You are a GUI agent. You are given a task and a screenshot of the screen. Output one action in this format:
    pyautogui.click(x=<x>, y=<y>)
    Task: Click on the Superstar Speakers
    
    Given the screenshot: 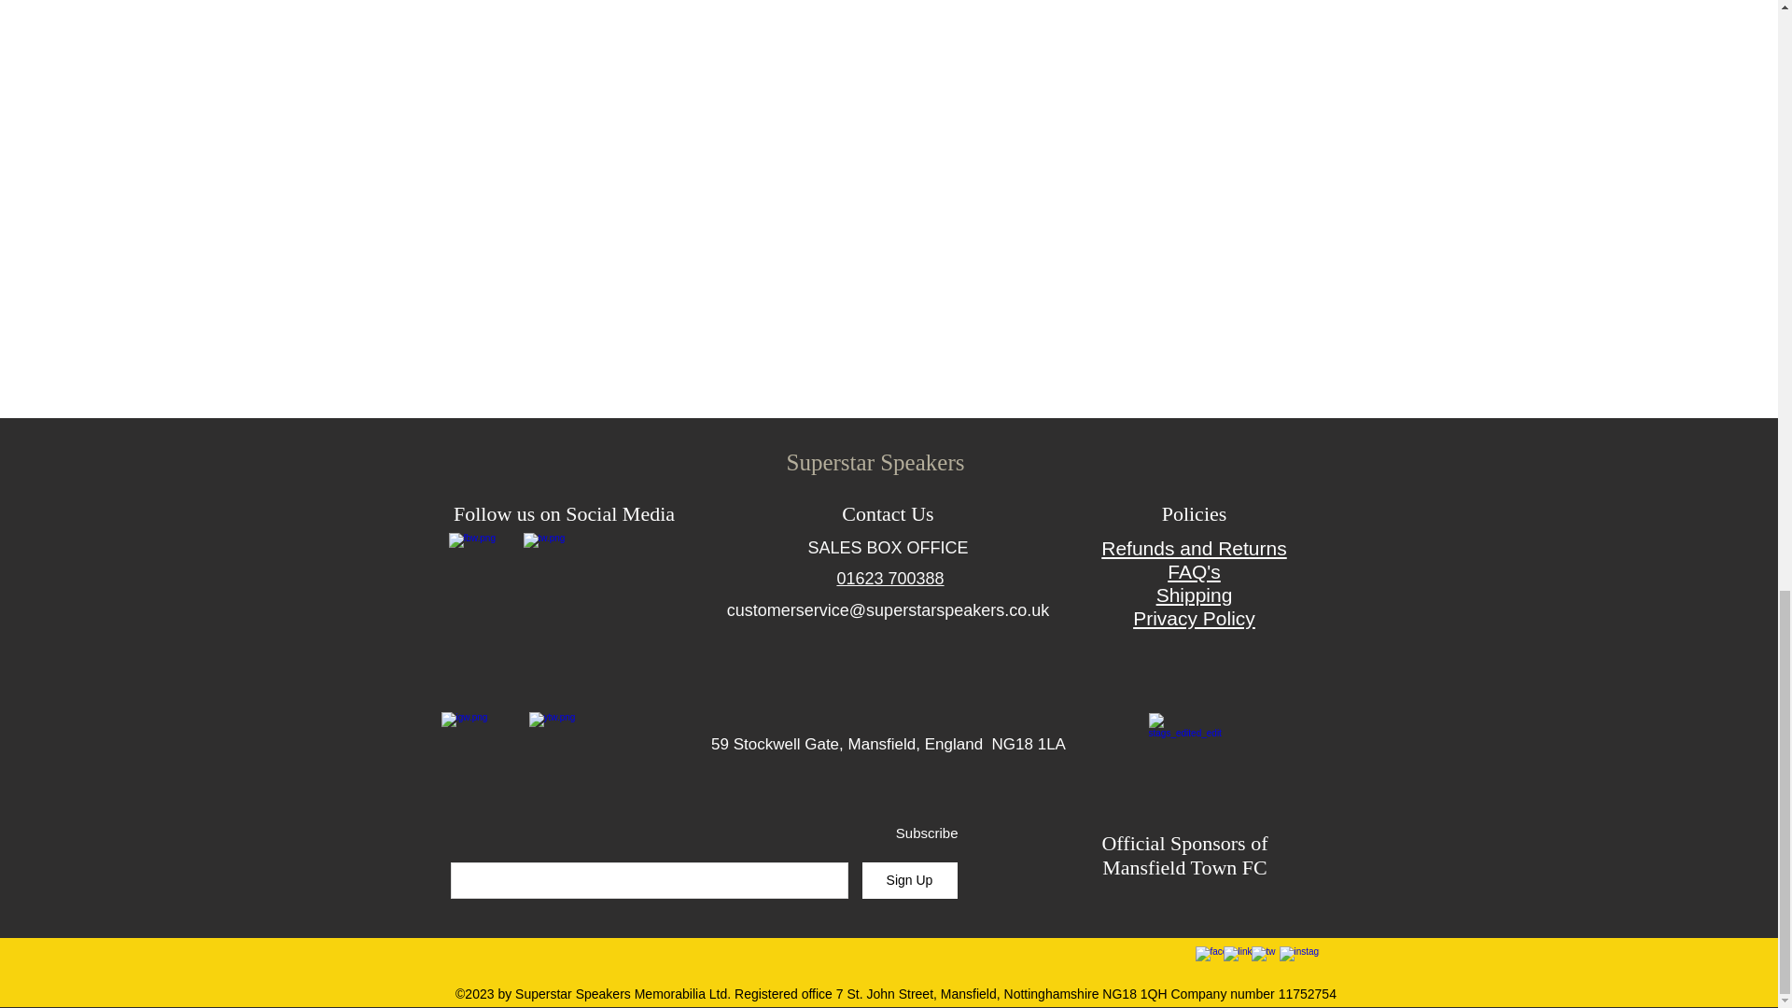 What is the action you would take?
    pyautogui.click(x=875, y=461)
    